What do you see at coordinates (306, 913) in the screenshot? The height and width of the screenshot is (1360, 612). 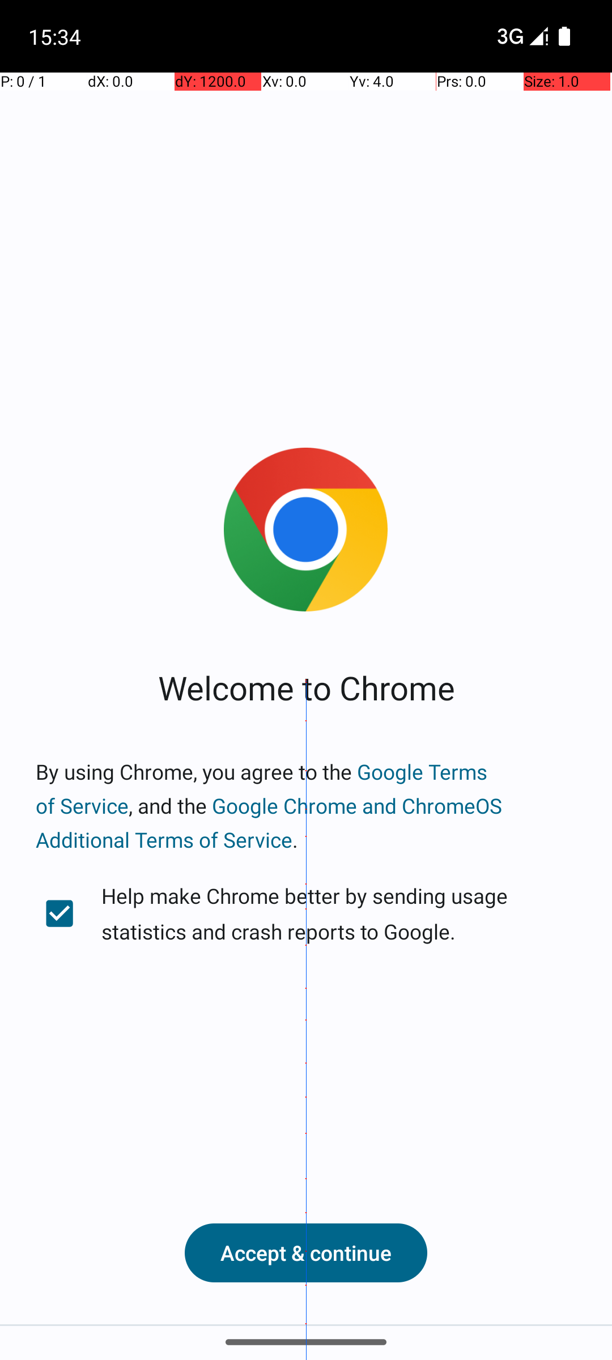 I see `Help make Chrome better by sending usage statistics and crash reports to Google.` at bounding box center [306, 913].